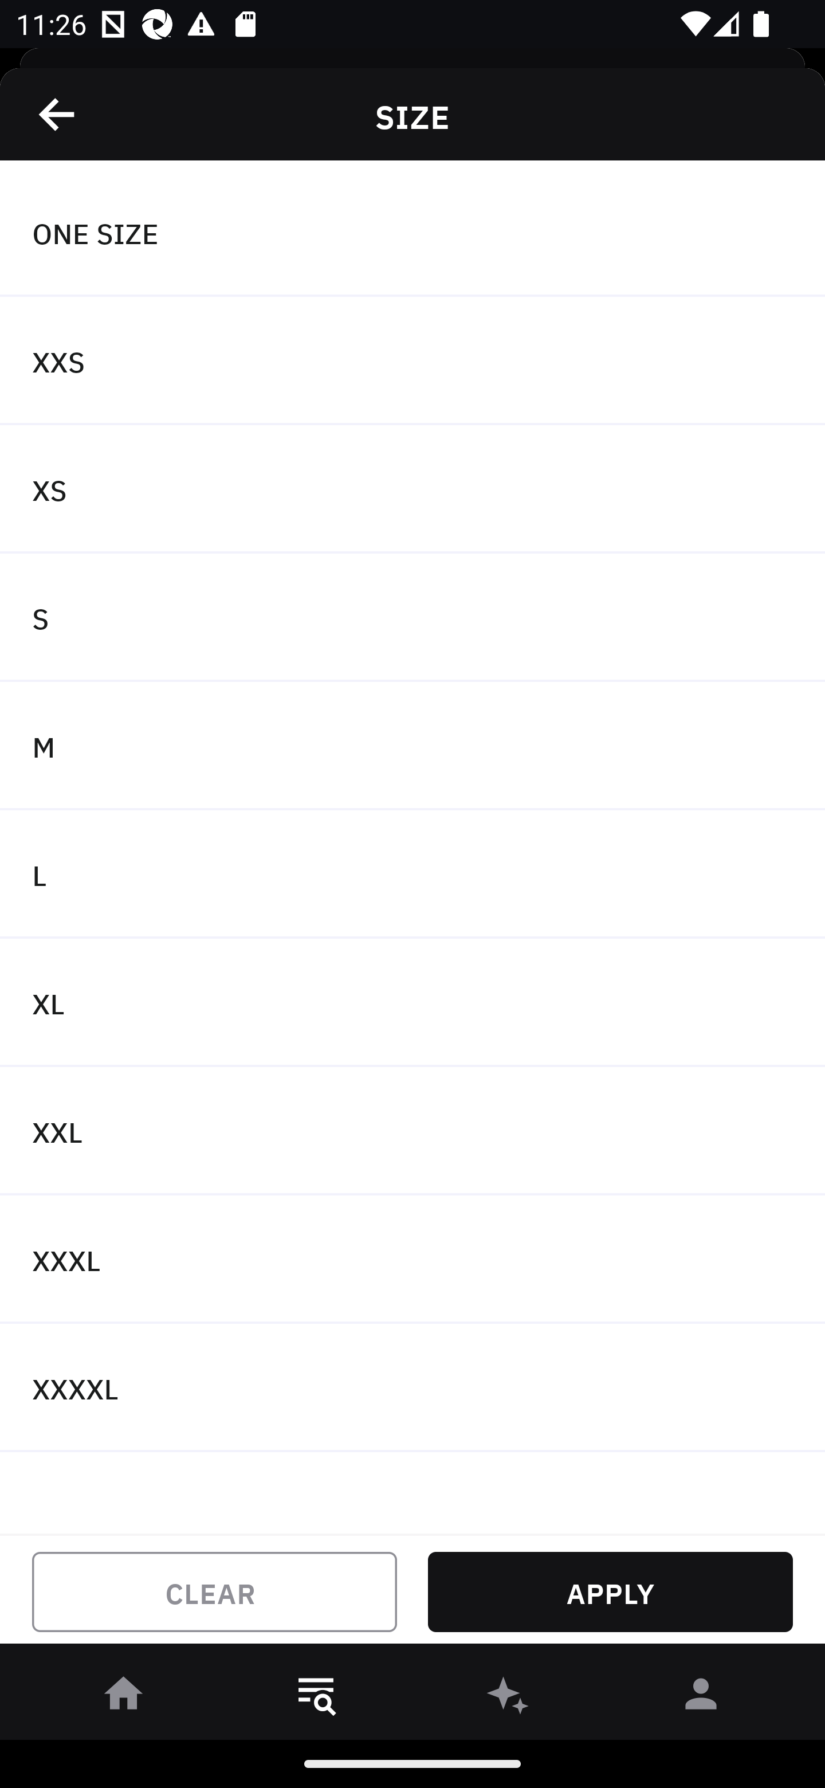 Image resolution: width=825 pixels, height=1788 pixels. What do you see at coordinates (58, 114) in the screenshot?
I see `` at bounding box center [58, 114].